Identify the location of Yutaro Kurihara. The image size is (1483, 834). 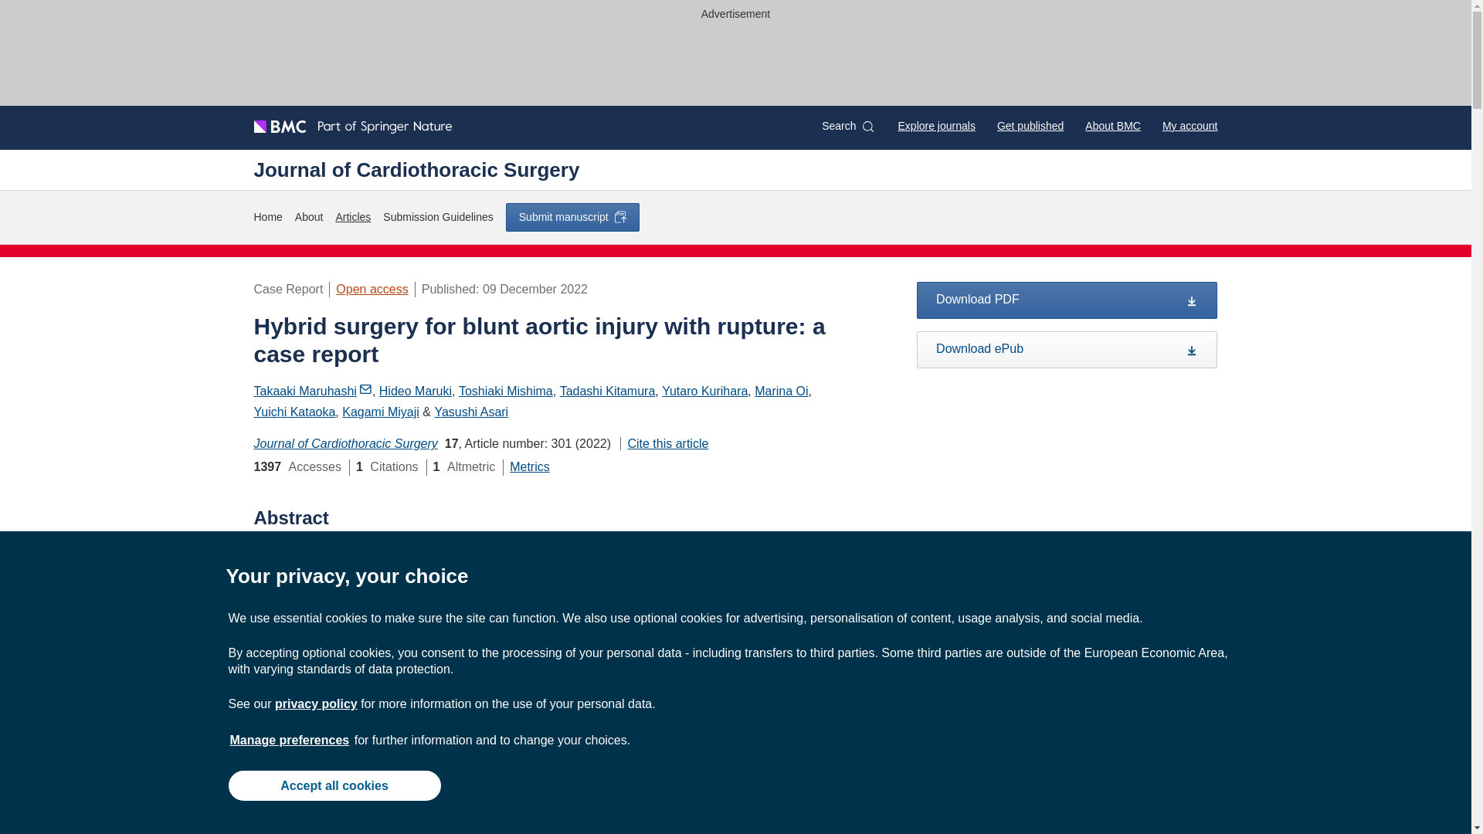
(704, 391).